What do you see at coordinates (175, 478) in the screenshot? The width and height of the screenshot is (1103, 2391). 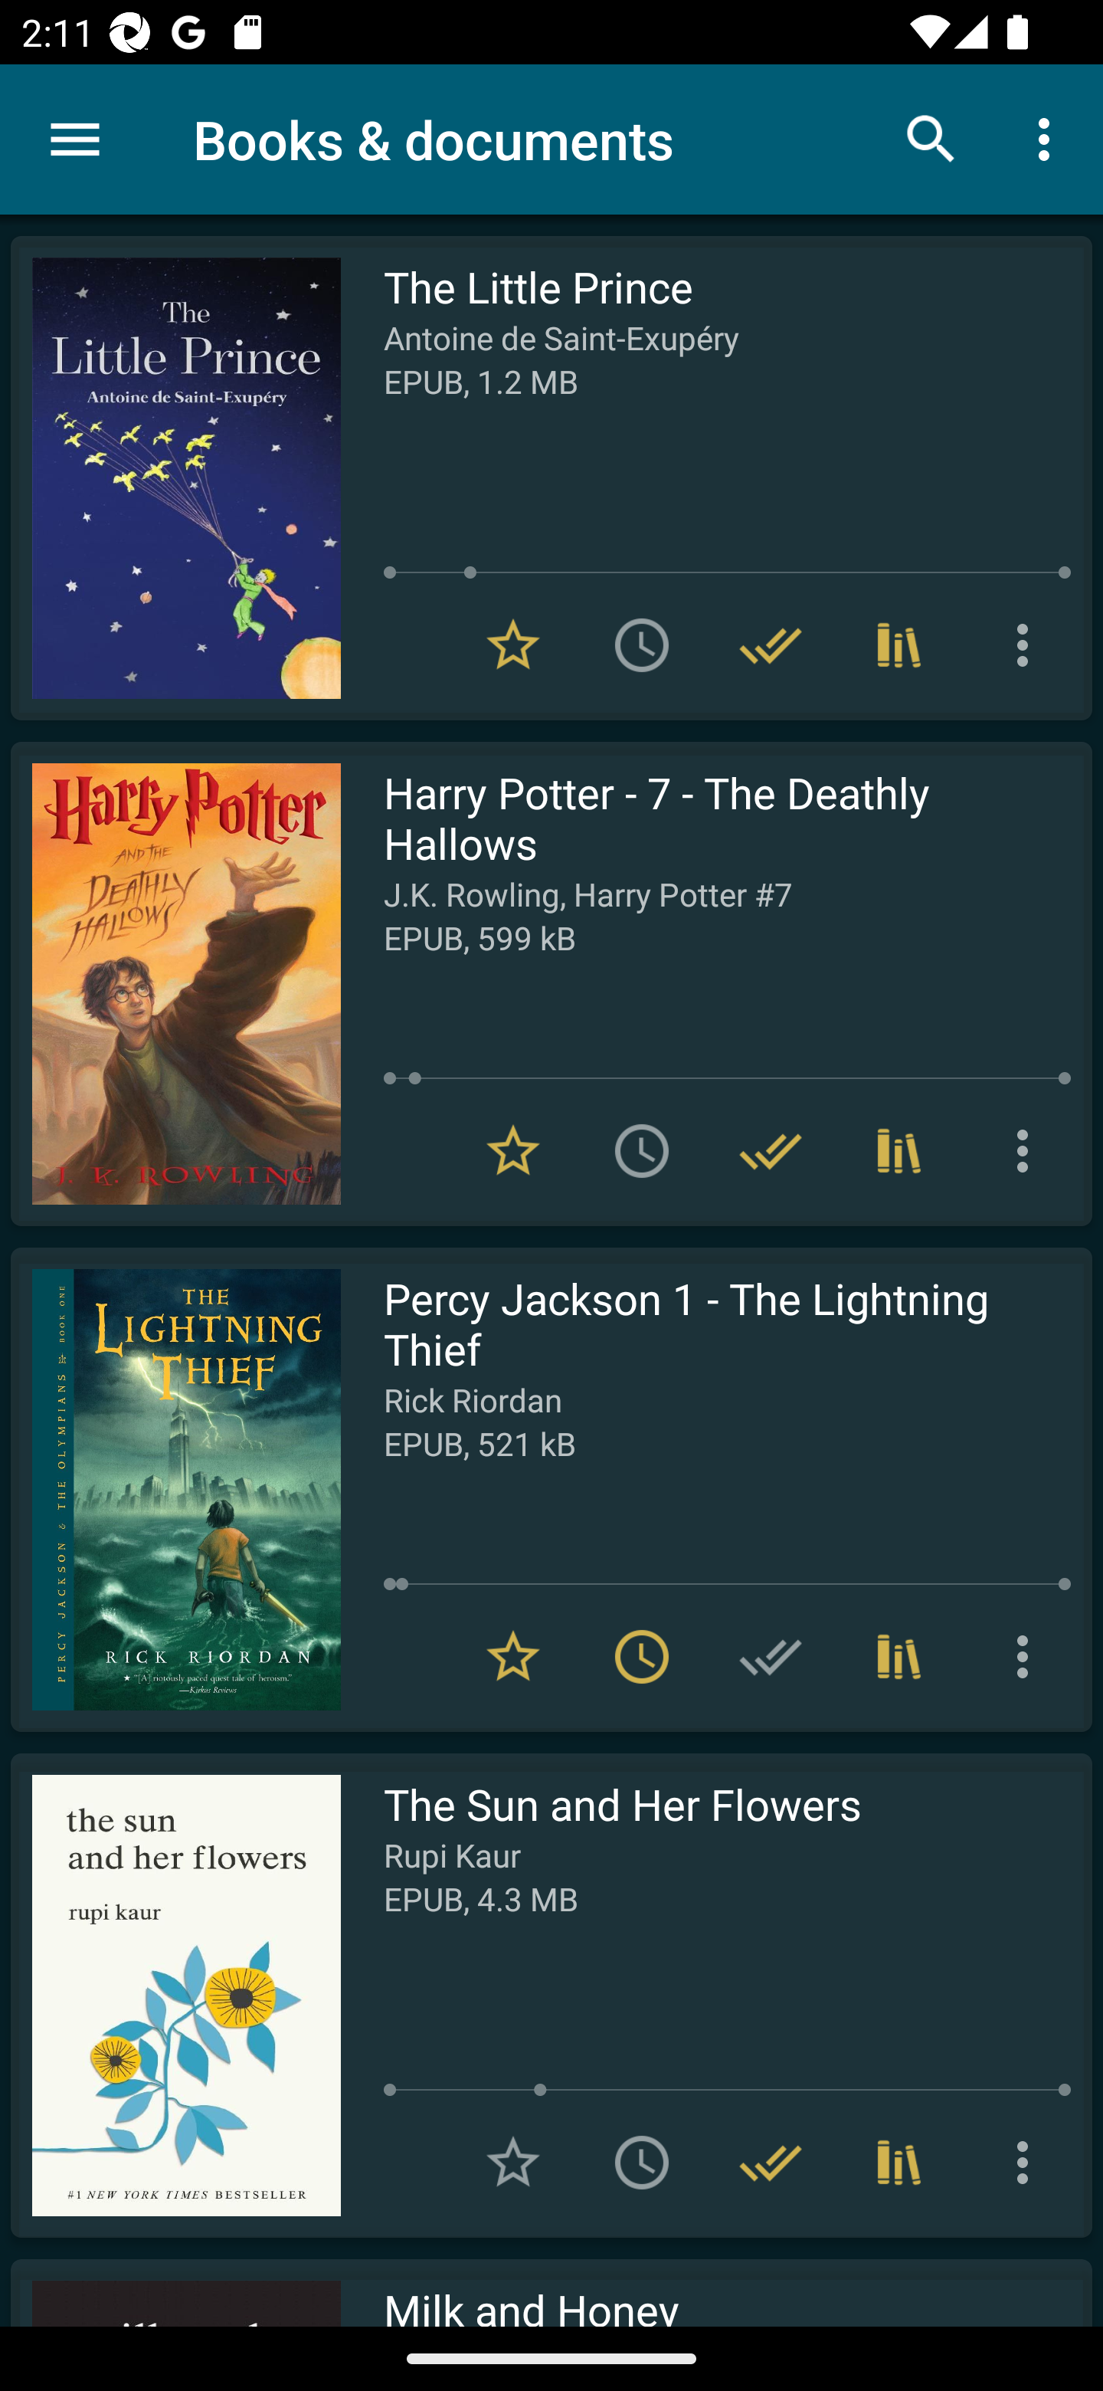 I see `Read The Little Prince` at bounding box center [175, 478].